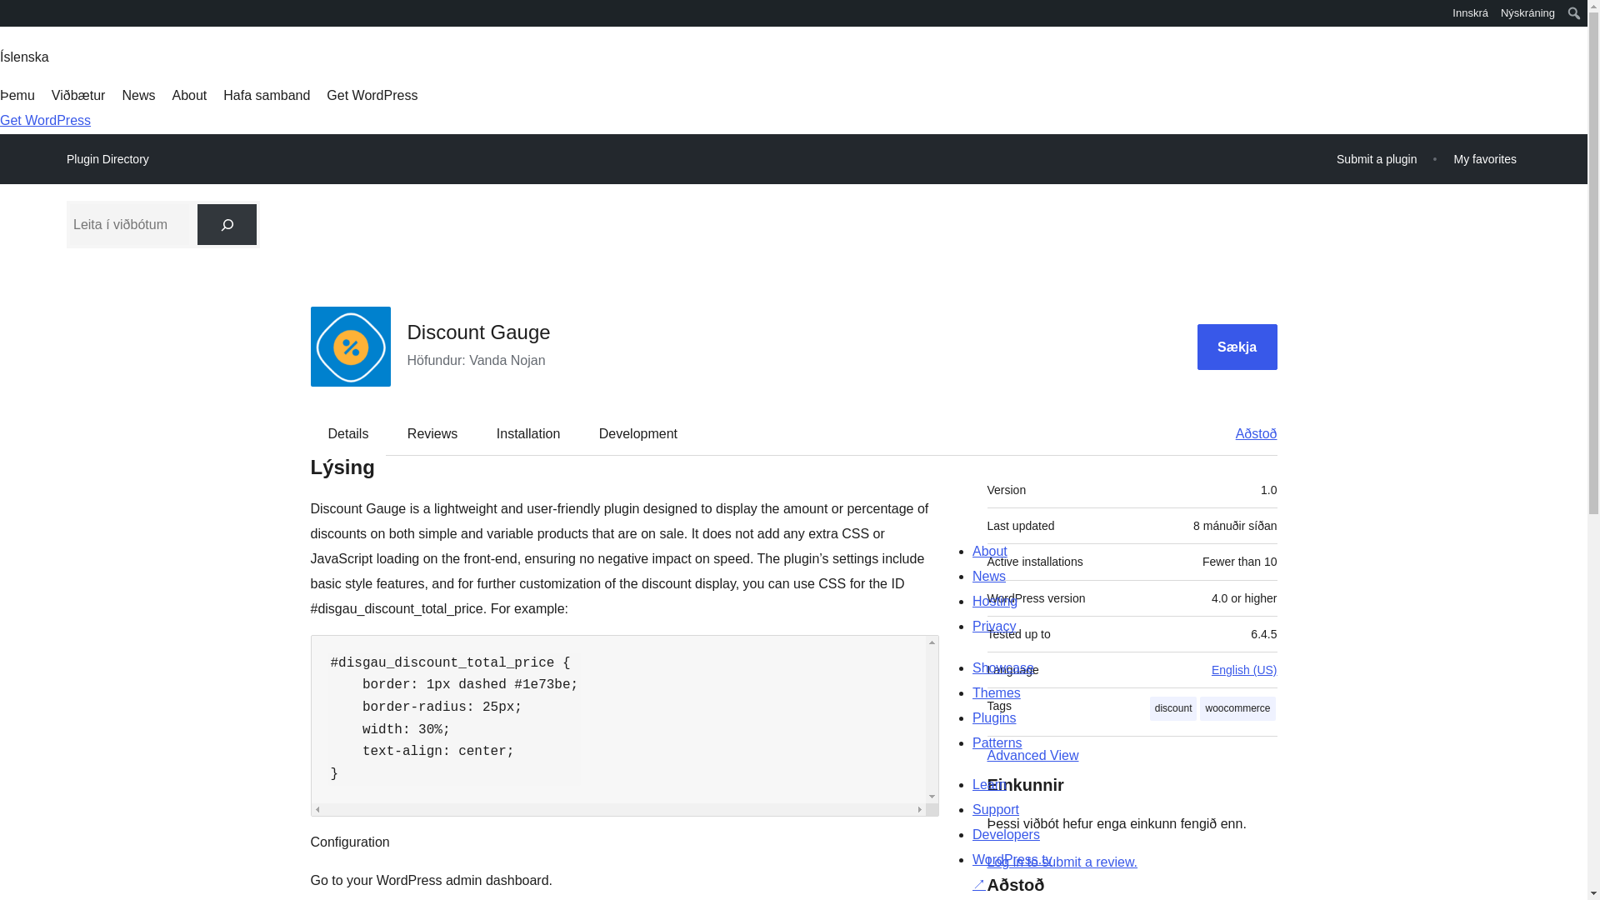 The height and width of the screenshot is (900, 1600). I want to click on WordPress.org, so click(12, 12).